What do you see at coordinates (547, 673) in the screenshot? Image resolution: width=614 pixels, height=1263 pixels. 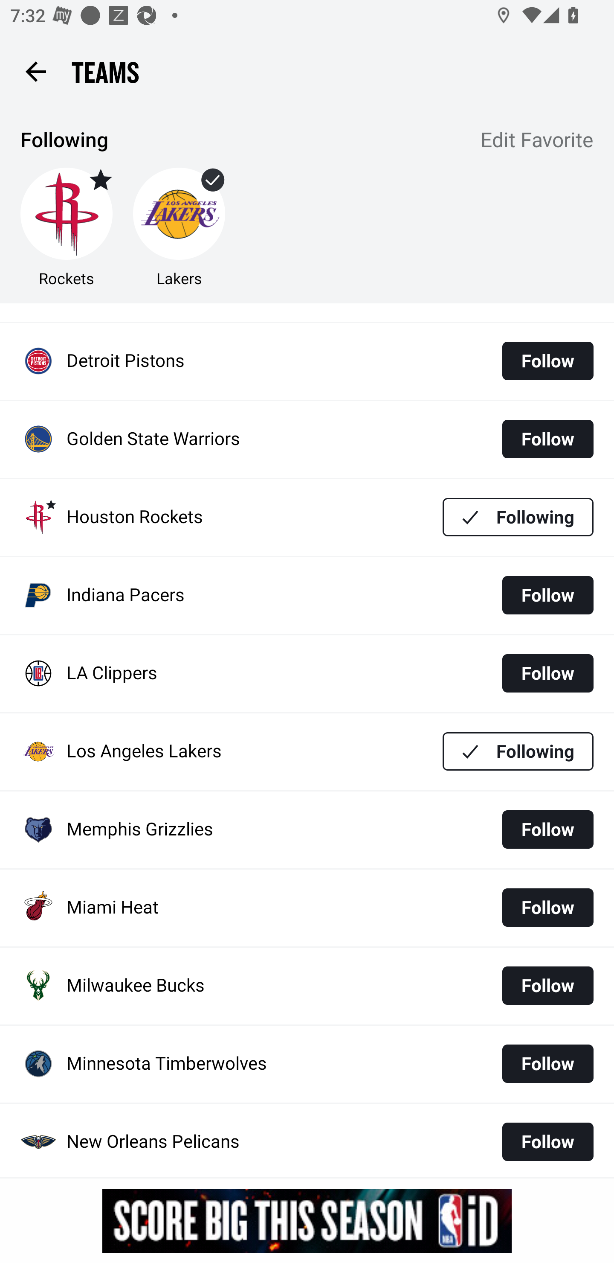 I see `Follow` at bounding box center [547, 673].